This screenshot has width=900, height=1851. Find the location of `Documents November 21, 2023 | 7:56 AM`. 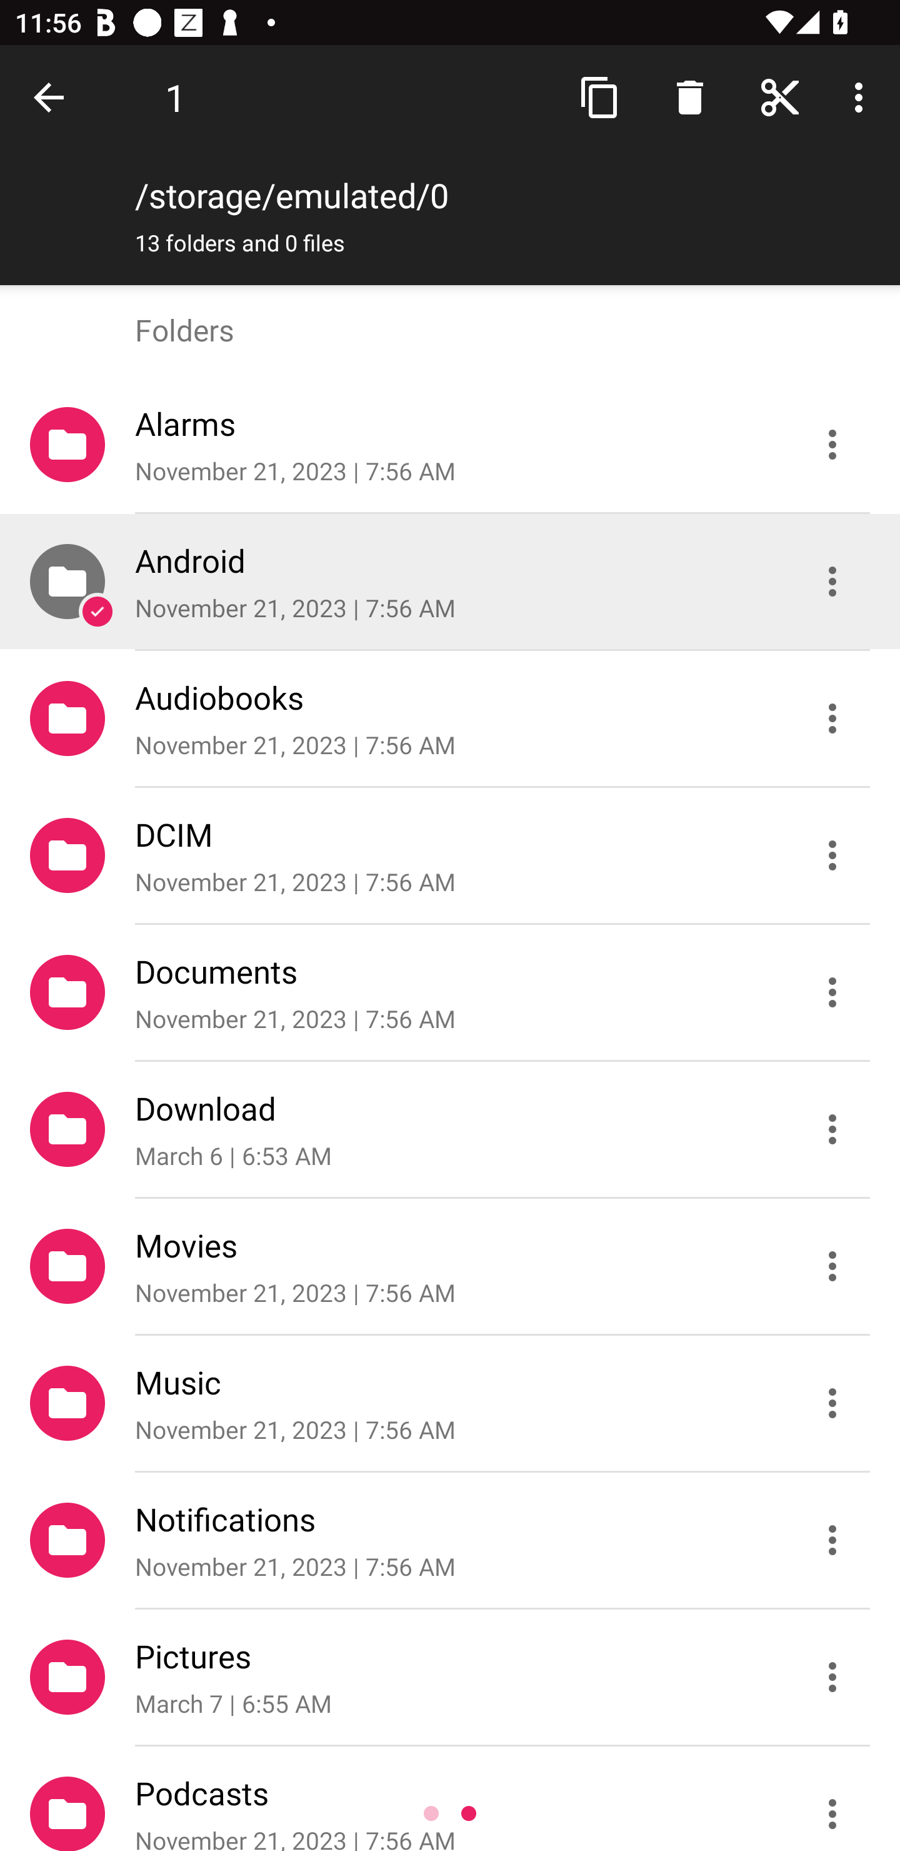

Documents November 21, 2023 | 7:56 AM is located at coordinates (450, 993).